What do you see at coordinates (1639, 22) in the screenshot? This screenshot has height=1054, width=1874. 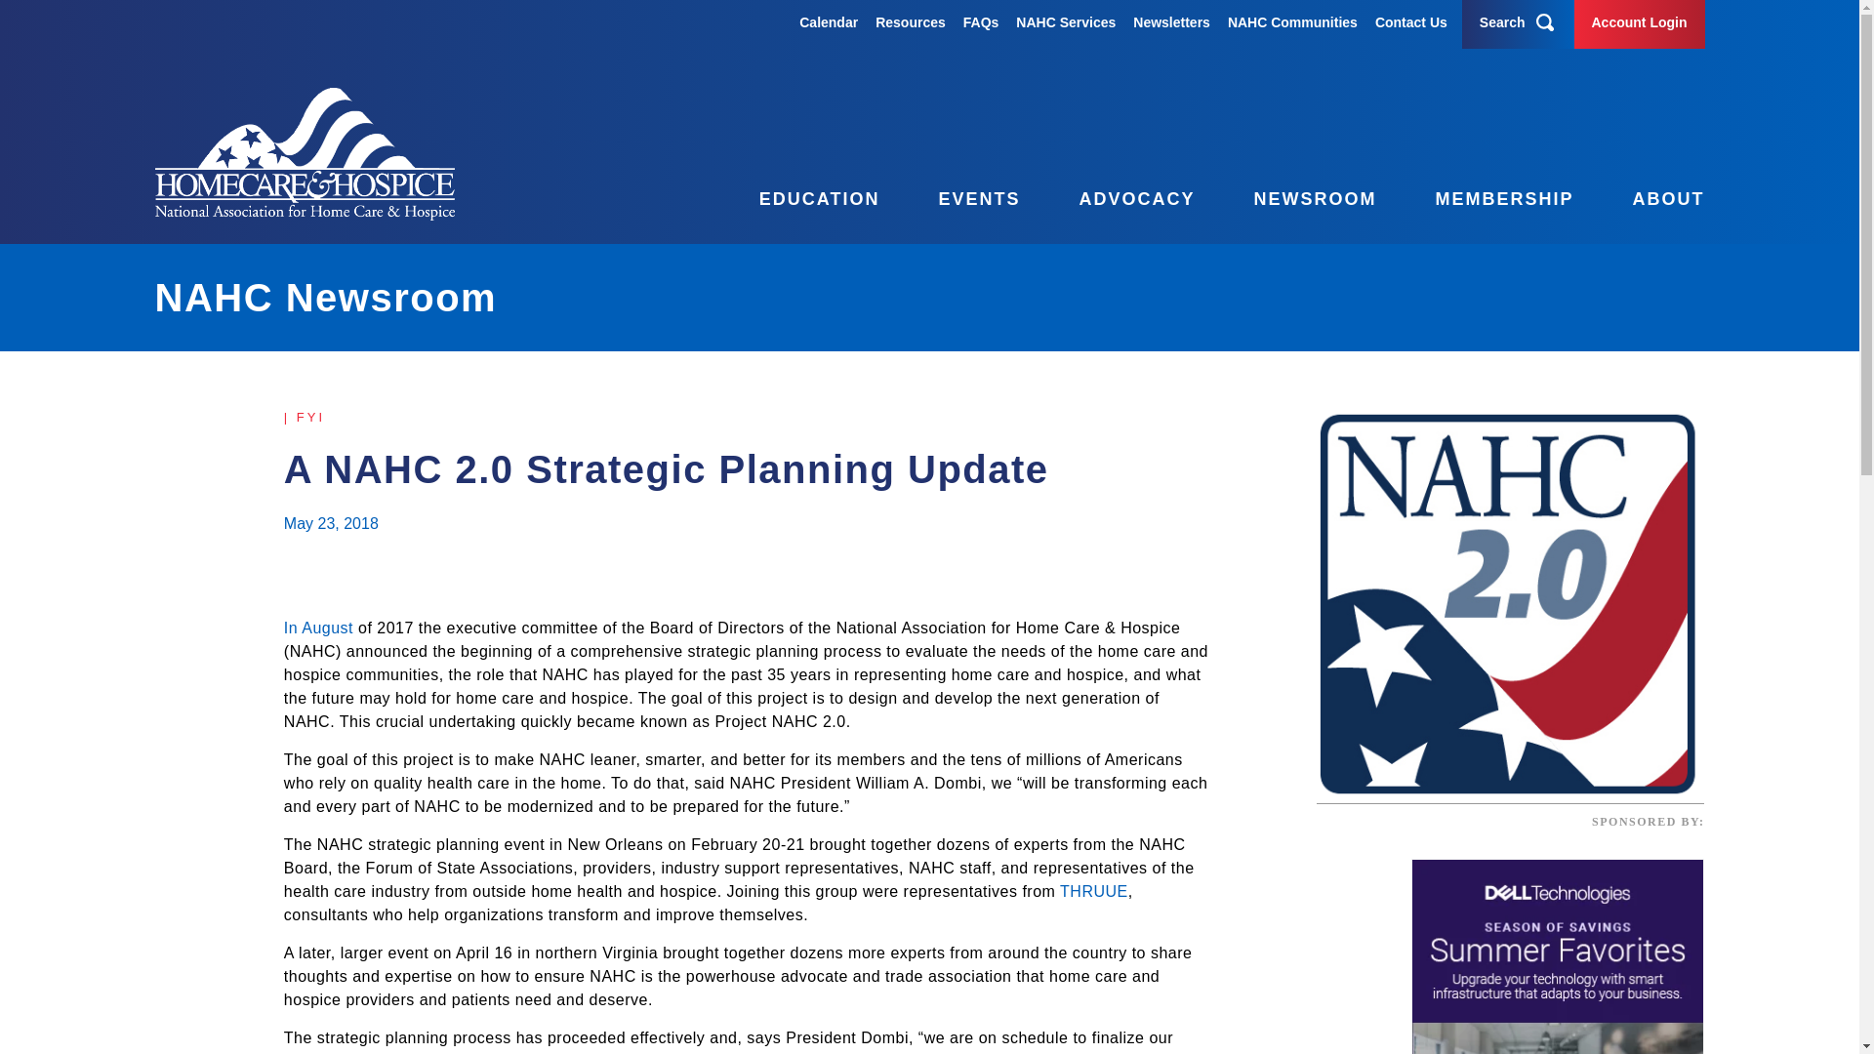 I see `Account Login` at bounding box center [1639, 22].